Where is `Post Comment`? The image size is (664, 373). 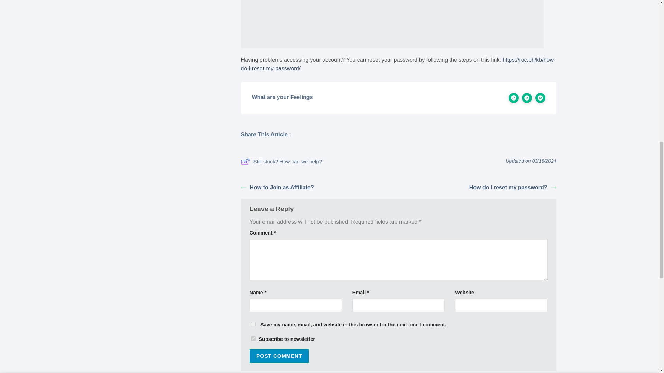 Post Comment is located at coordinates (279, 356).